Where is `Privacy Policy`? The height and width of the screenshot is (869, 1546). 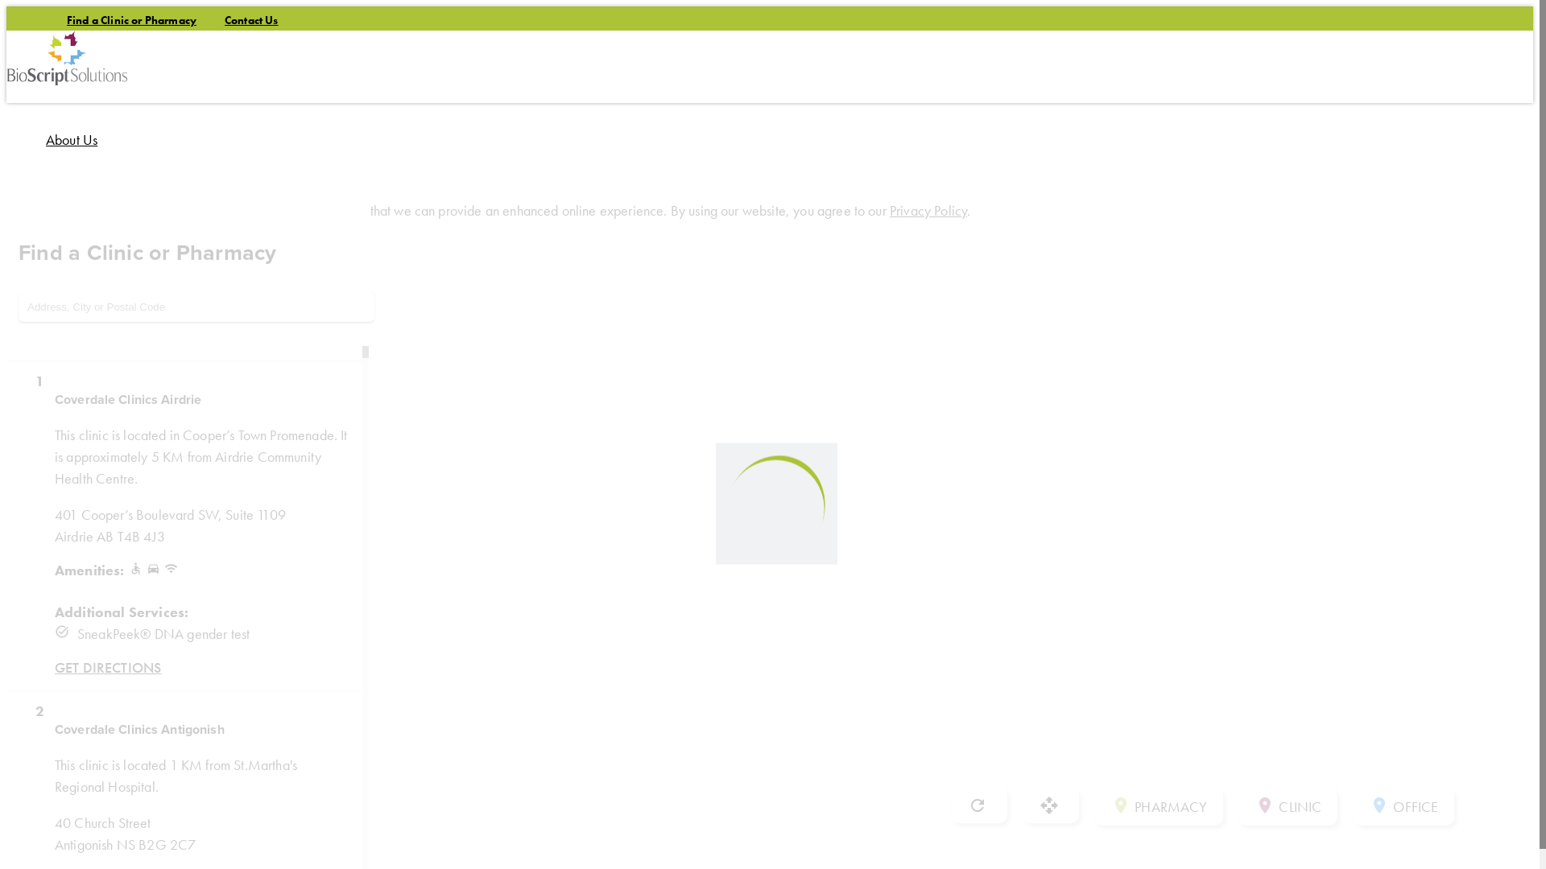 Privacy Policy is located at coordinates (928, 211).